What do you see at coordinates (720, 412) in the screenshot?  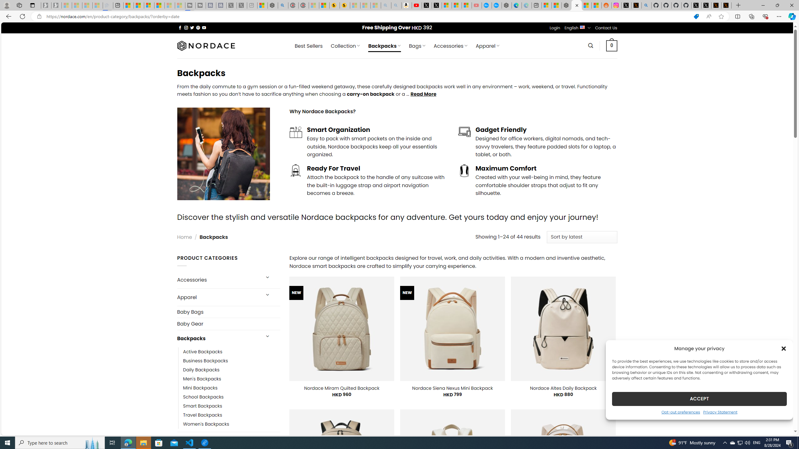 I see `Privacy Statement` at bounding box center [720, 412].